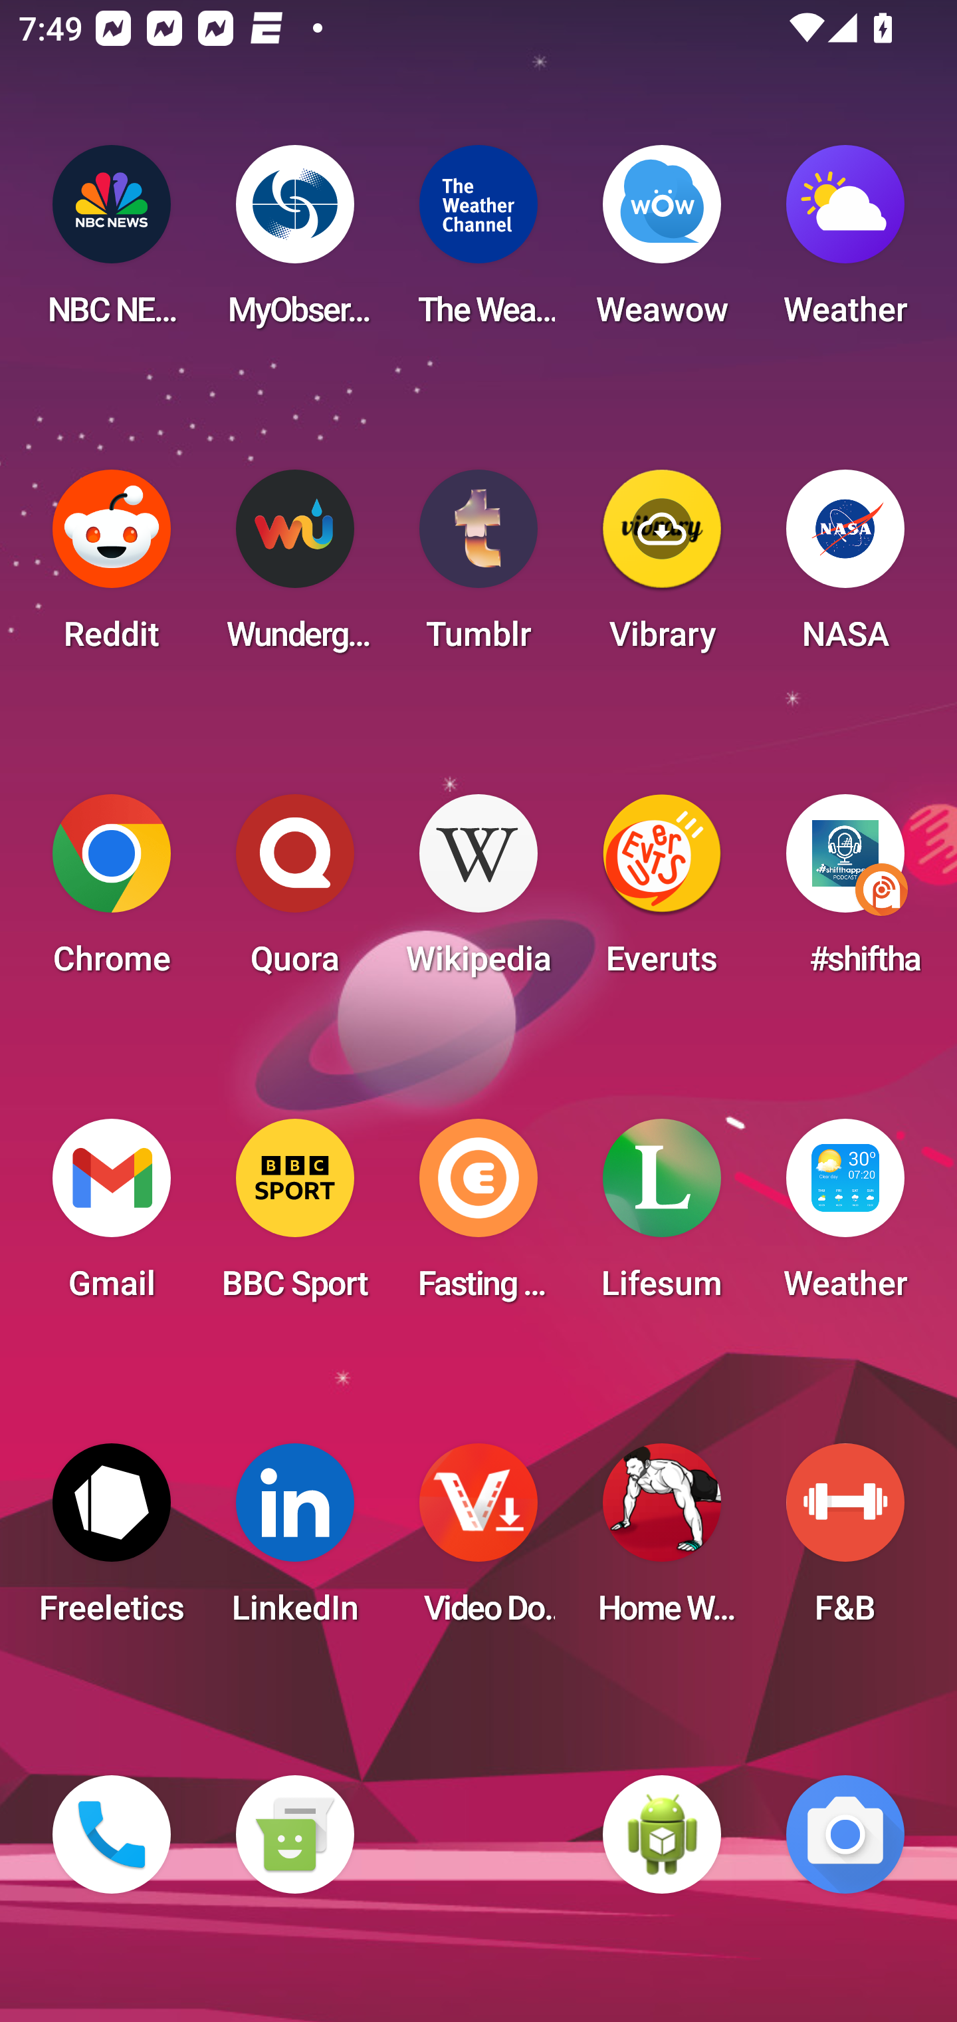 The height and width of the screenshot is (2022, 957). I want to click on Wunderground, so click(294, 568).